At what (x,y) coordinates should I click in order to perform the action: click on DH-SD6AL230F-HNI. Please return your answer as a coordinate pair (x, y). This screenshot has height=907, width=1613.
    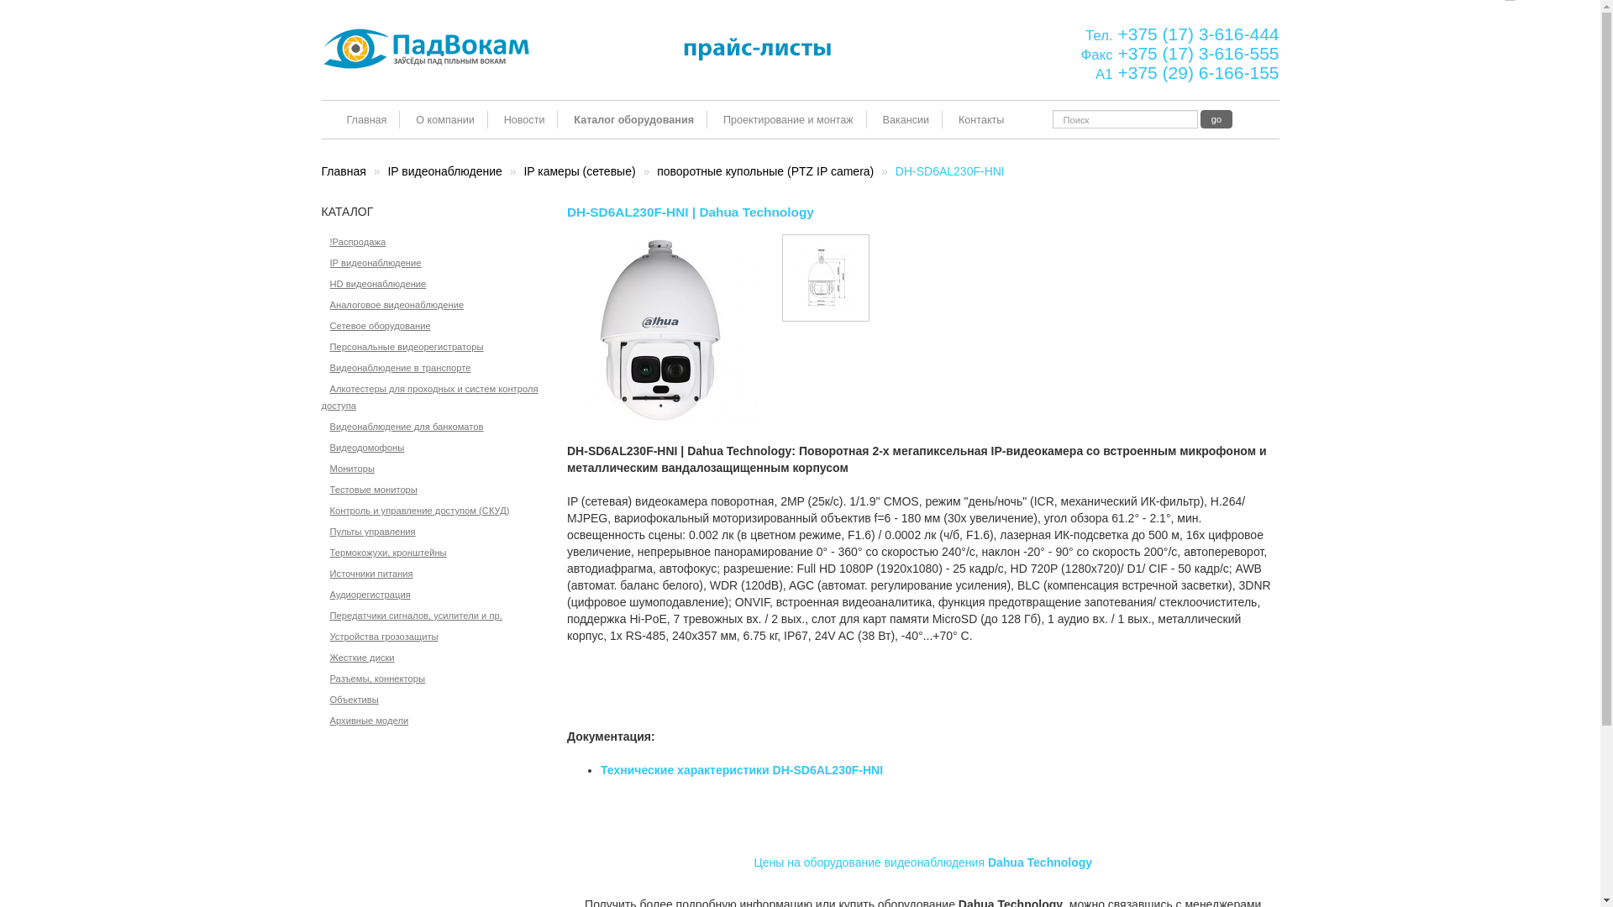
    Looking at the image, I should click on (663, 329).